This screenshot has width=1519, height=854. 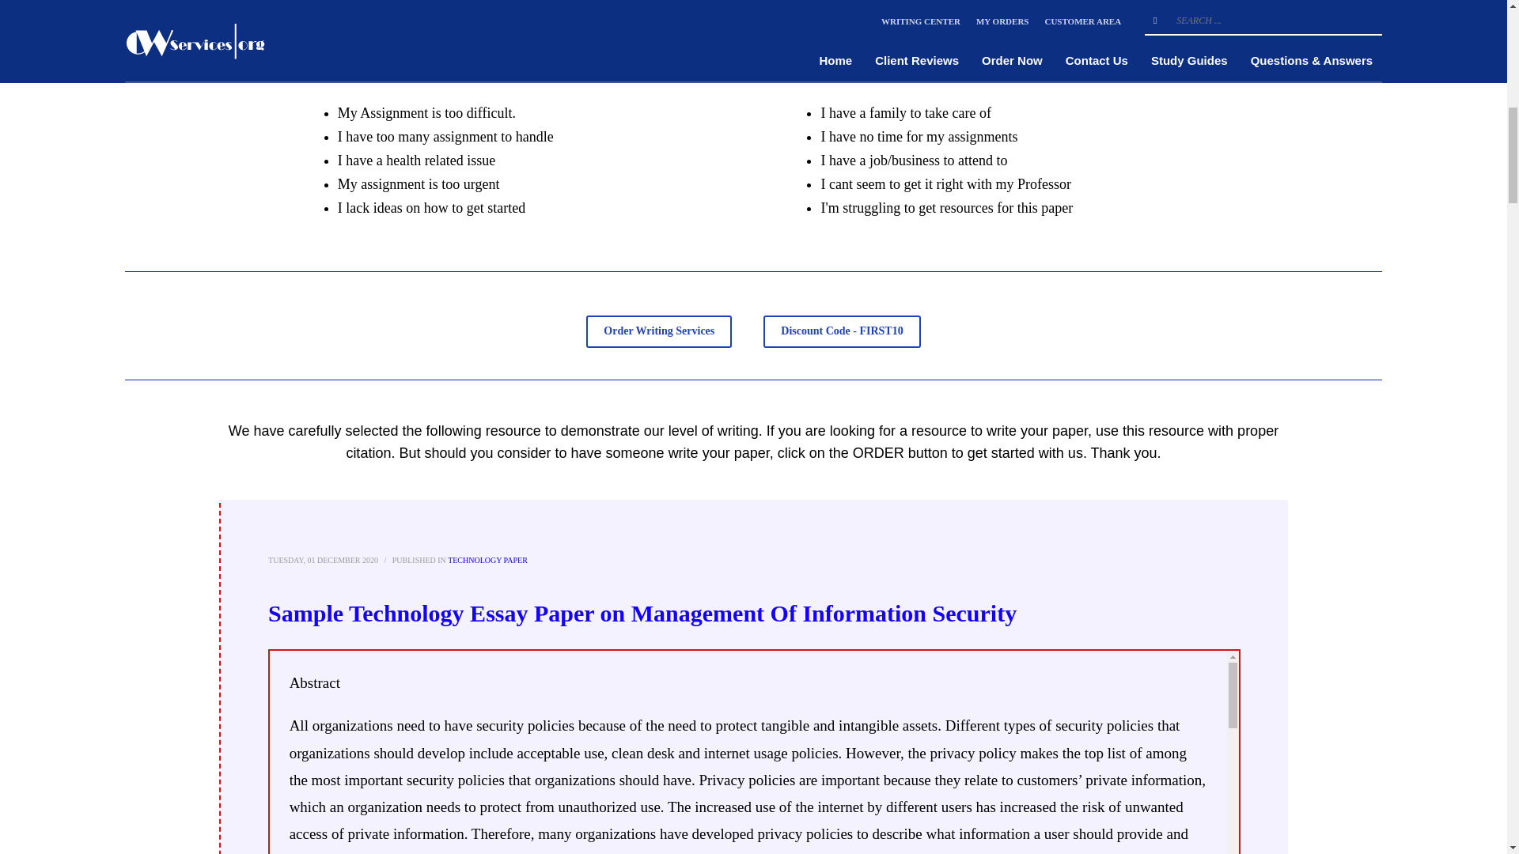 What do you see at coordinates (487, 560) in the screenshot?
I see `TECHNOLOGY PAPER` at bounding box center [487, 560].